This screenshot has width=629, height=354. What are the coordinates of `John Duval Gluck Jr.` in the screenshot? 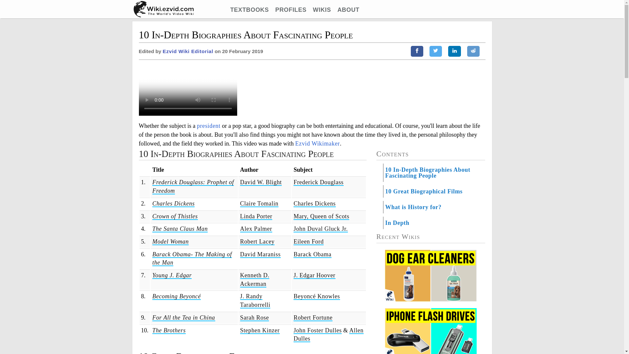 It's located at (320, 229).